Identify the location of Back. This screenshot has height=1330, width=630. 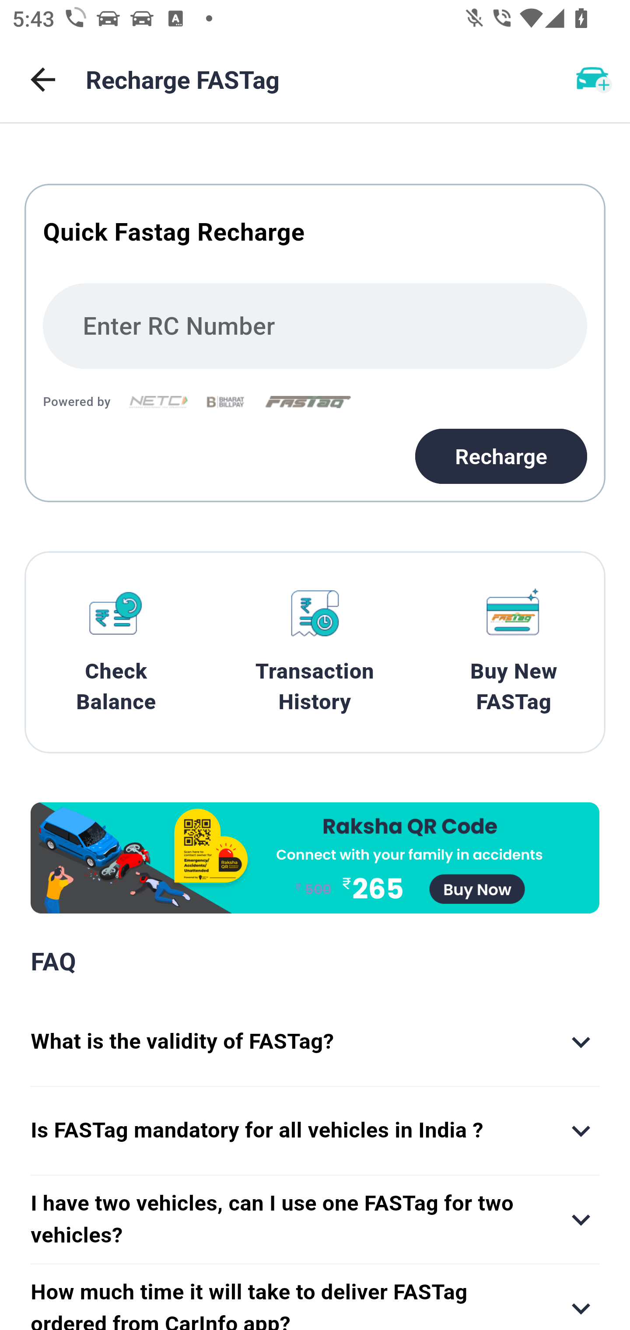
(43, 80).